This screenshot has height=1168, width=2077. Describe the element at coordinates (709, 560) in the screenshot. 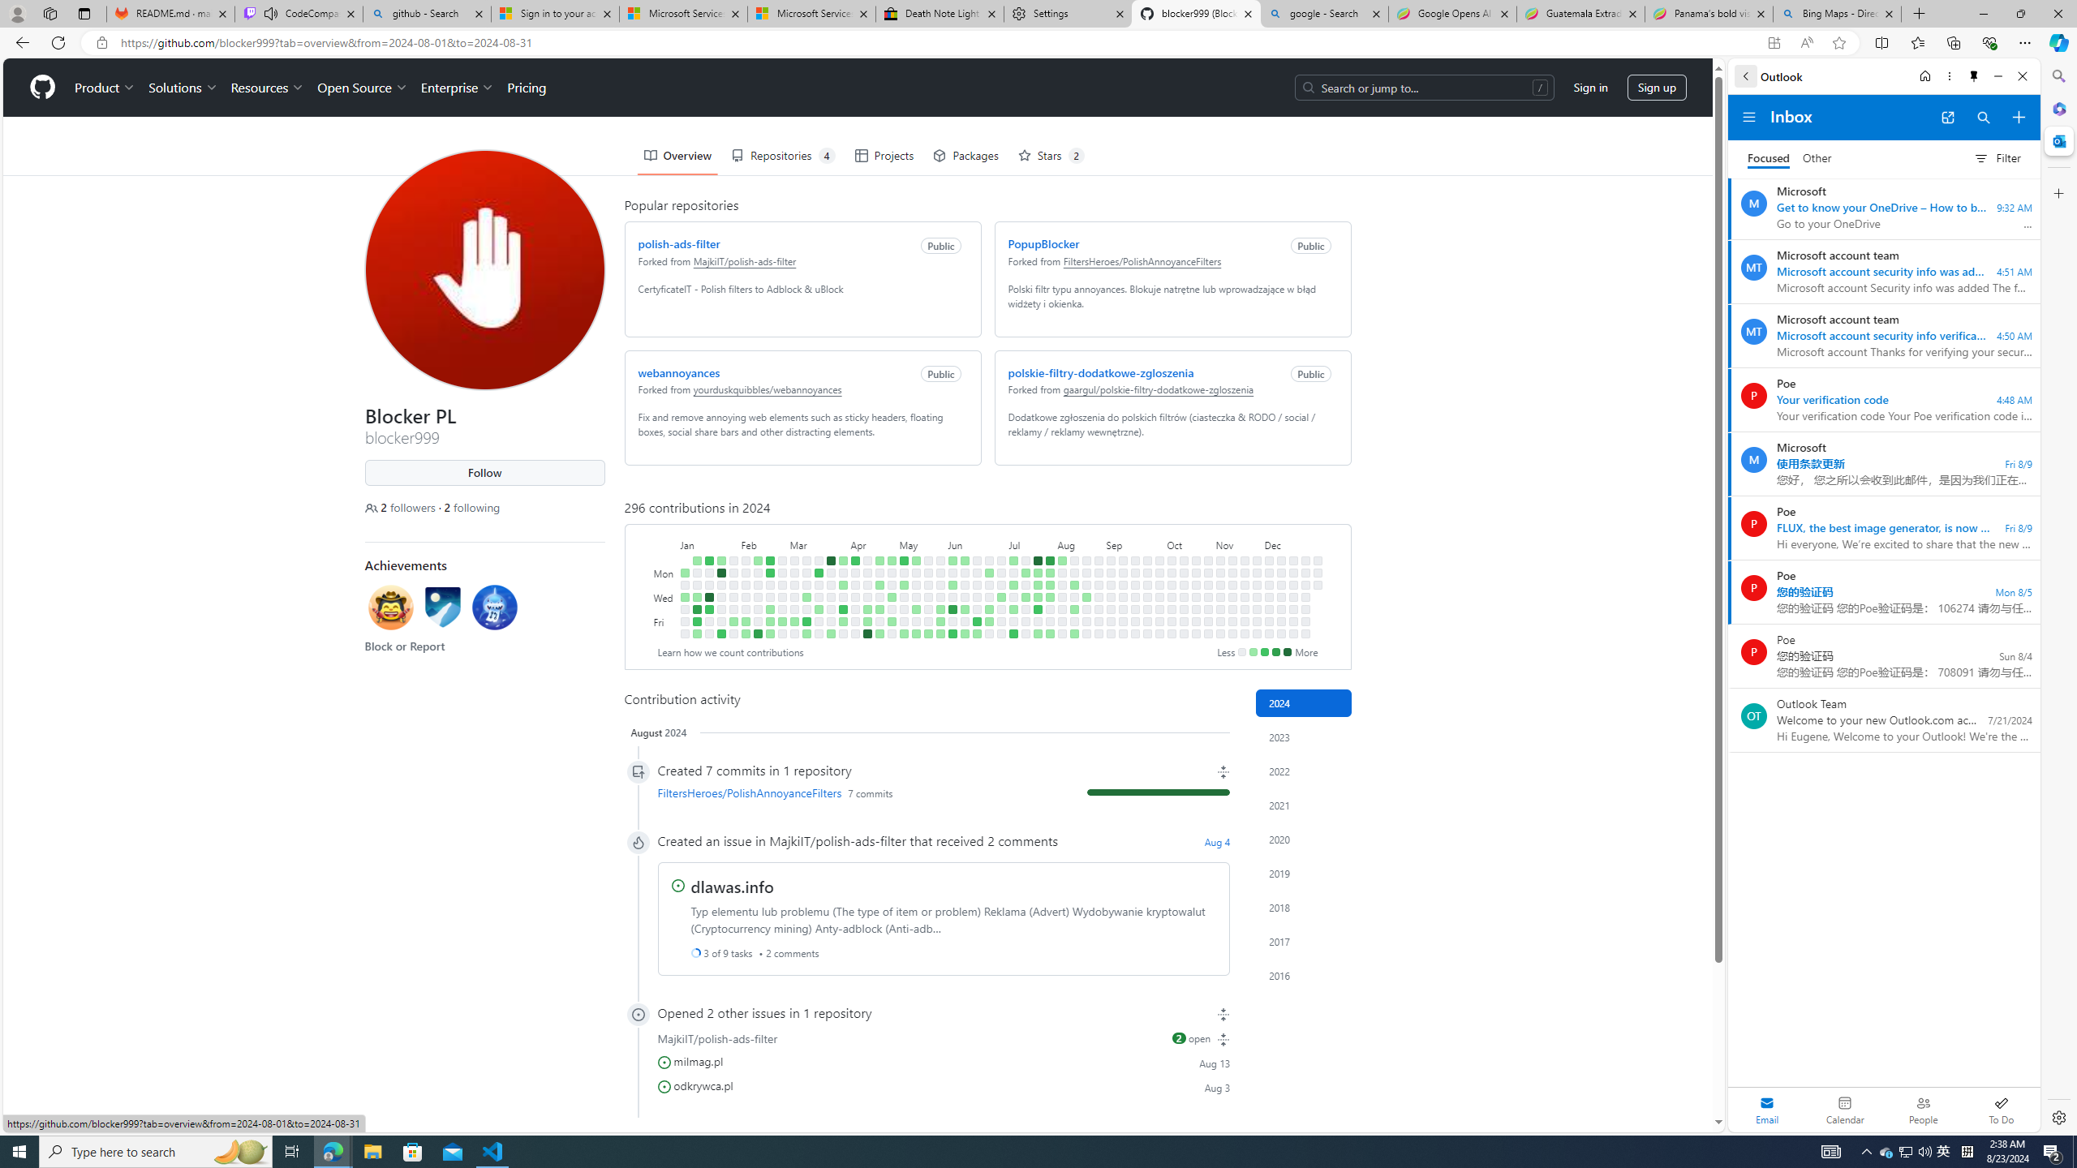

I see `4 contributions on January 14th.` at that location.